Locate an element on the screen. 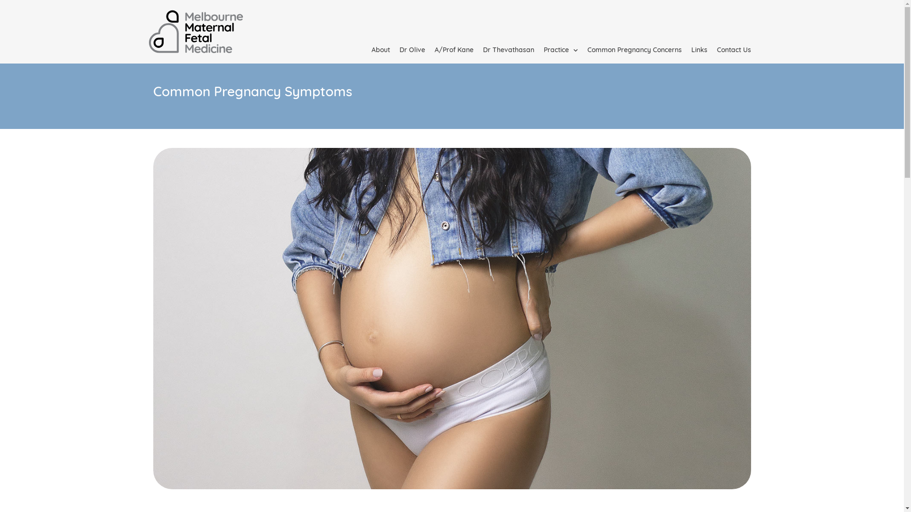 The image size is (911, 512). Practice is located at coordinates (561, 51).